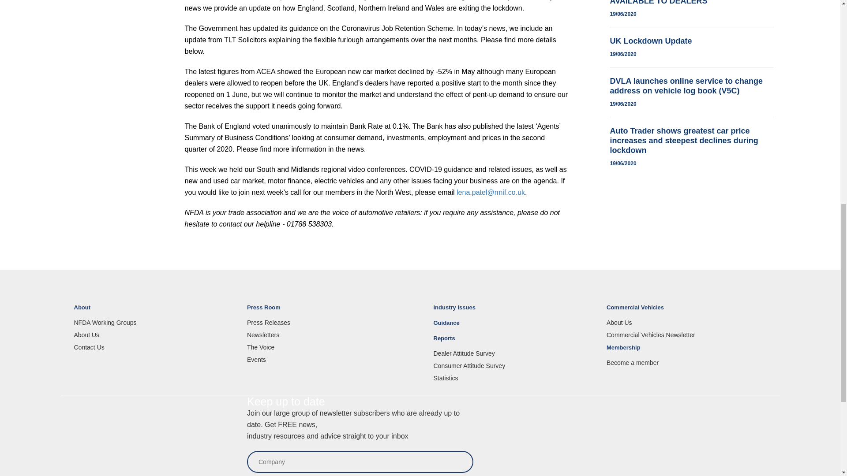 Image resolution: width=847 pixels, height=476 pixels. Describe the element at coordinates (513, 353) in the screenshot. I see `Dealer Attitude Survey` at that location.